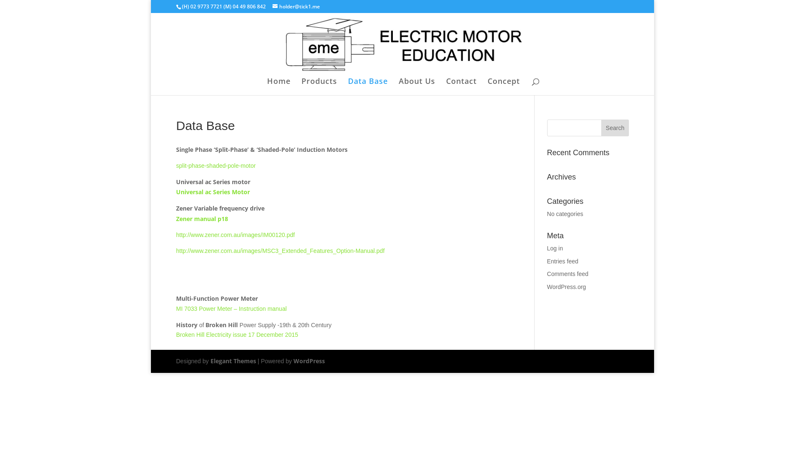 The height and width of the screenshot is (453, 805). I want to click on Entries feed, so click(563, 261).